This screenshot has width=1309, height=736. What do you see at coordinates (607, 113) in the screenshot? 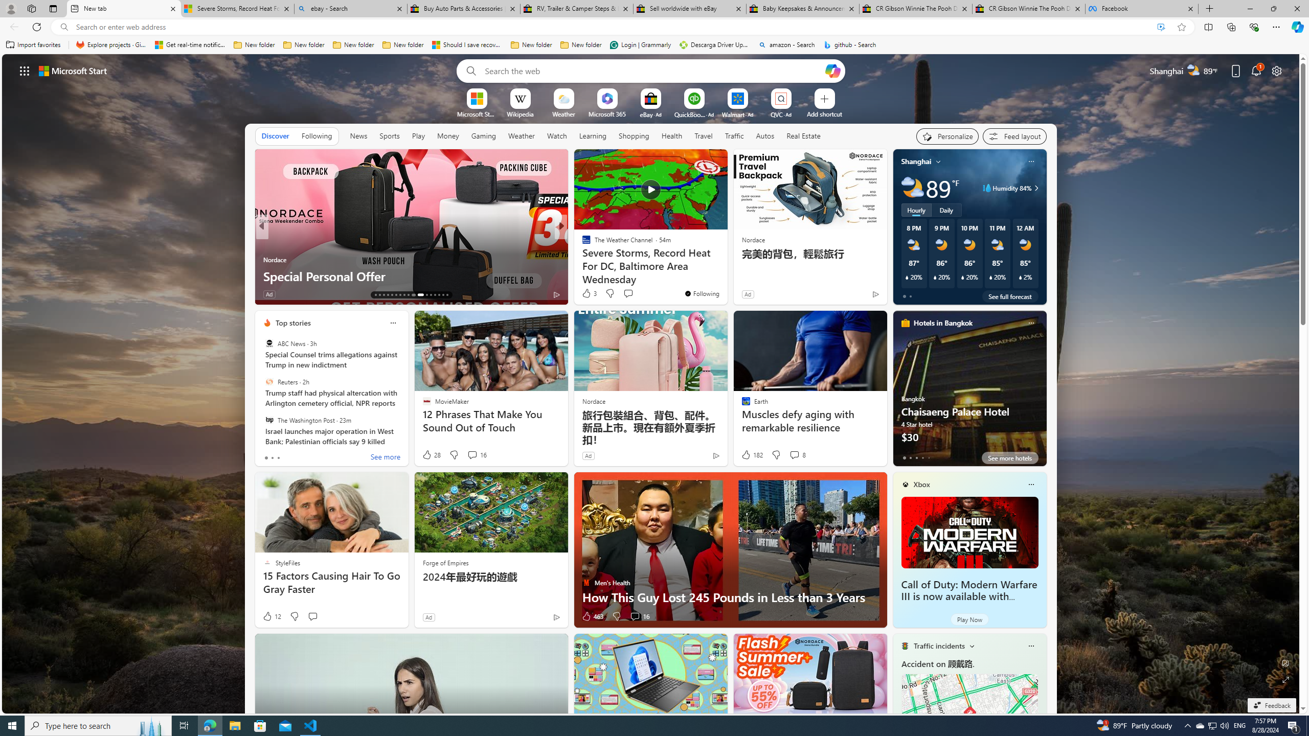
I see `Microsoft 365` at bounding box center [607, 113].